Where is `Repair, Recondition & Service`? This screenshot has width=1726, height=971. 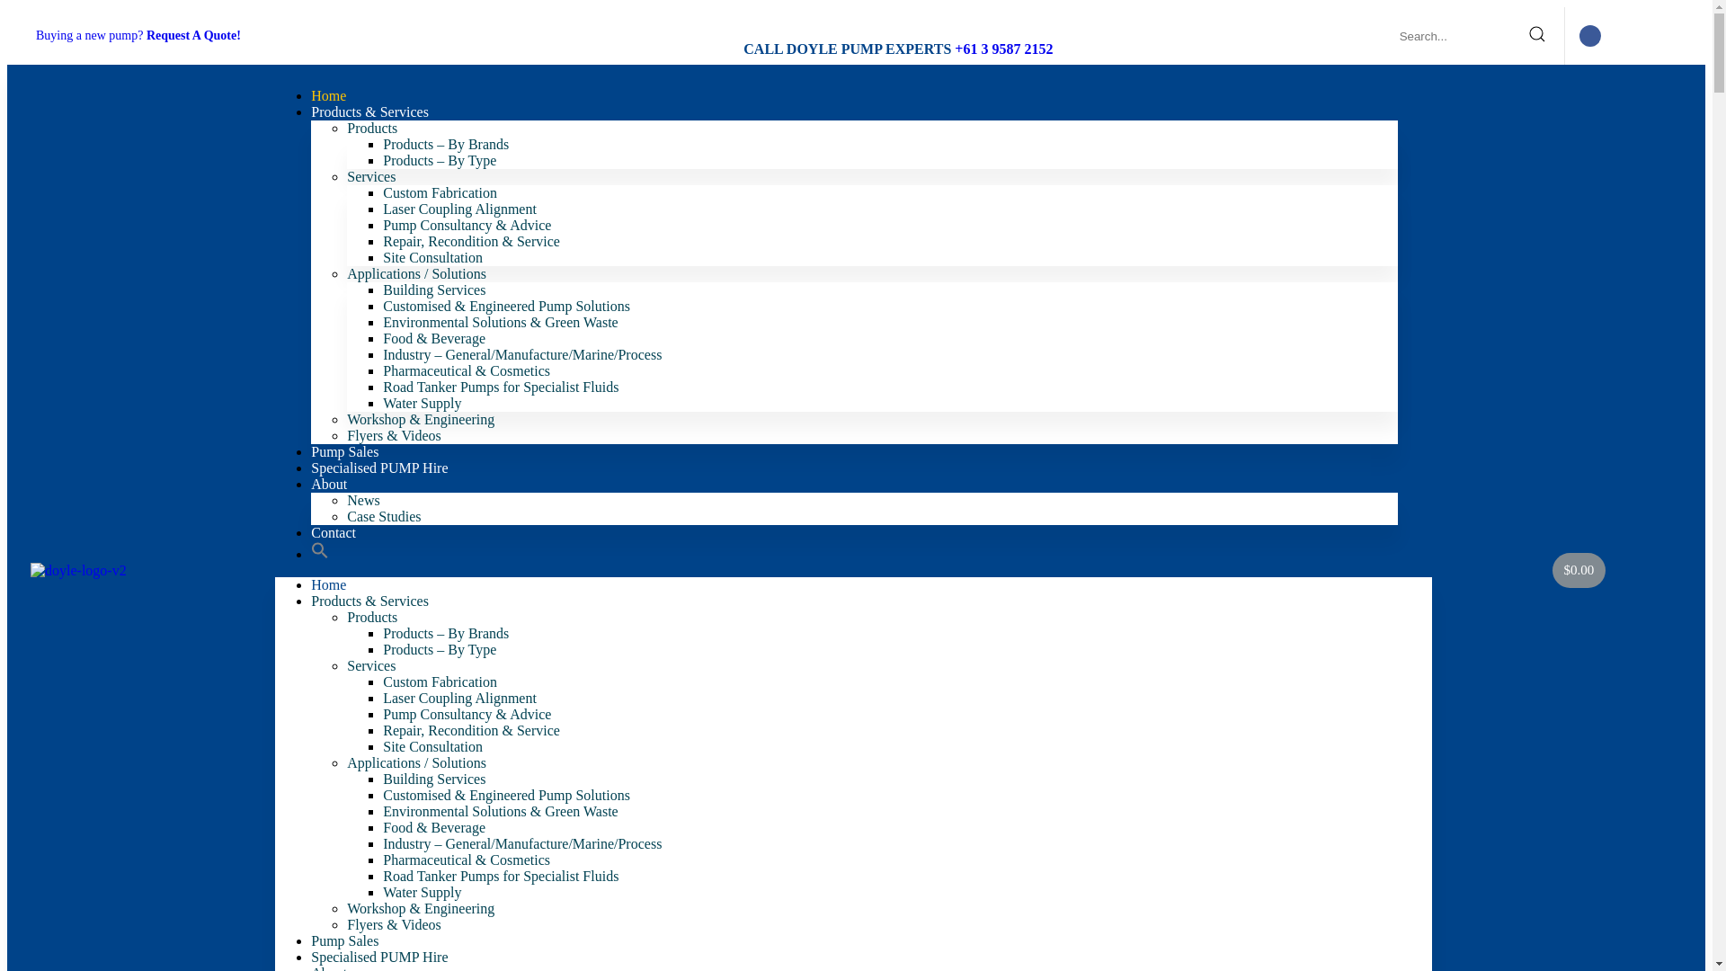
Repair, Recondition & Service is located at coordinates (471, 730).